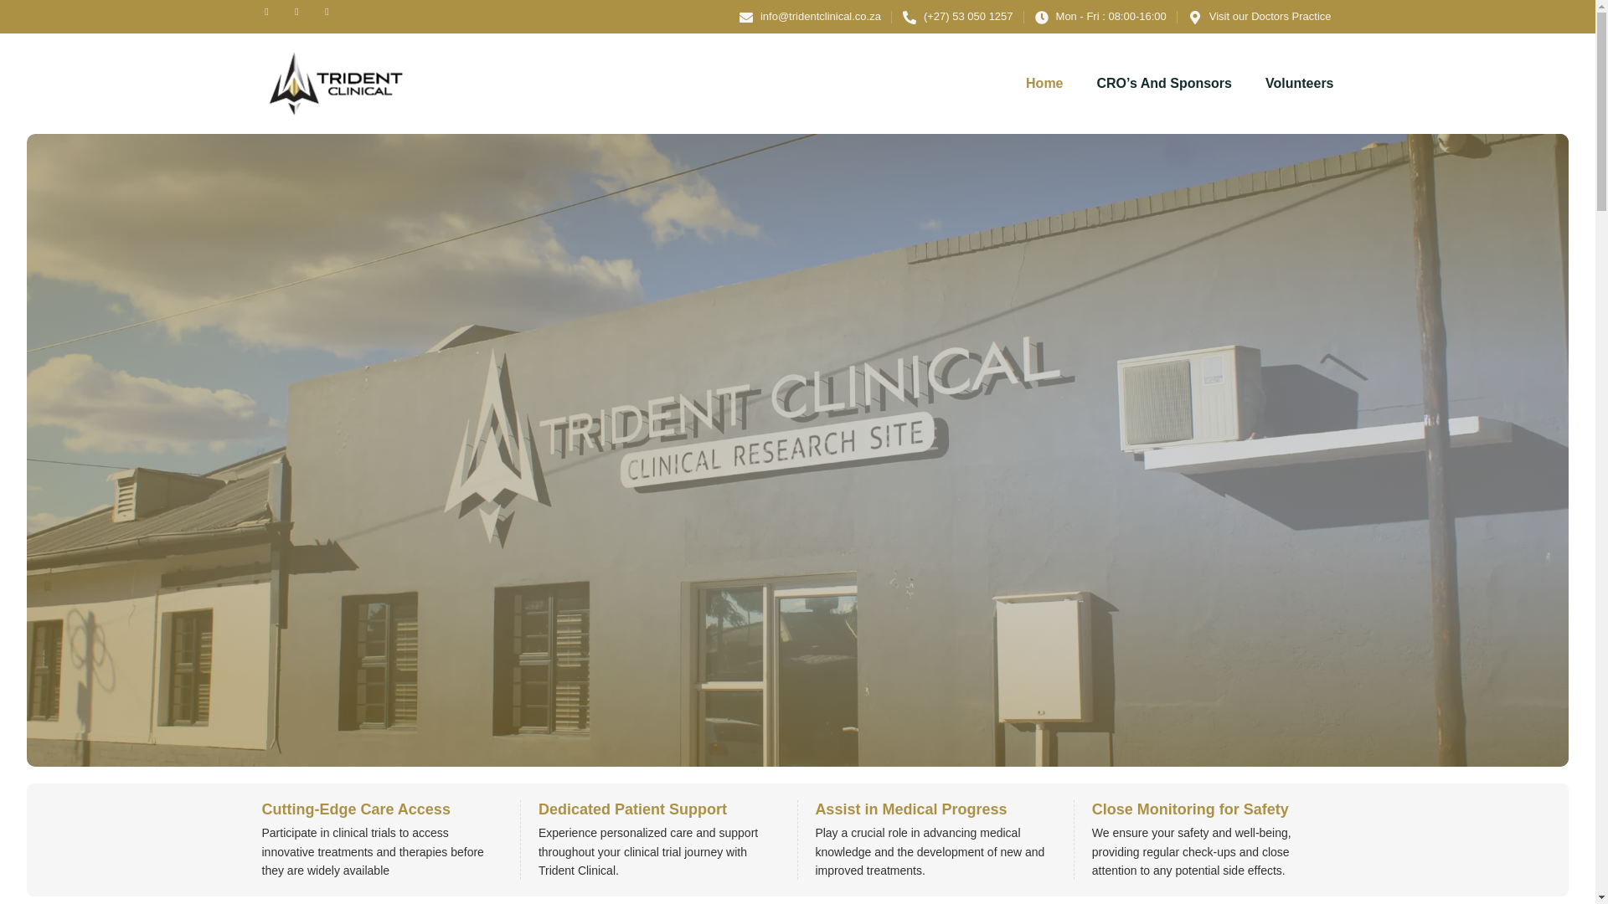  I want to click on Assist in Medical Progress, so click(910, 809).